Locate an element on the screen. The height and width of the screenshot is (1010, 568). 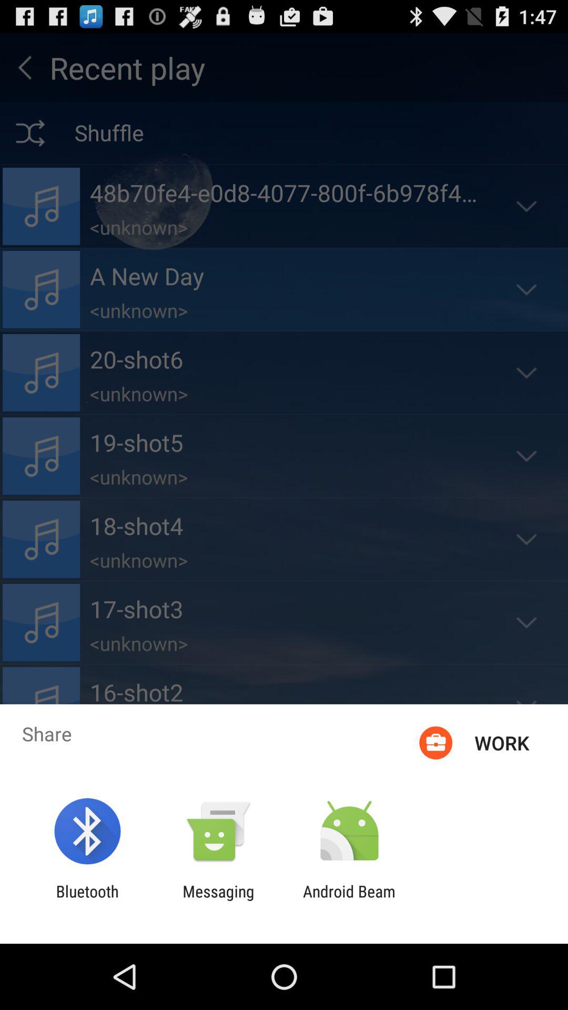
scroll until the bluetooth app is located at coordinates (87, 901).